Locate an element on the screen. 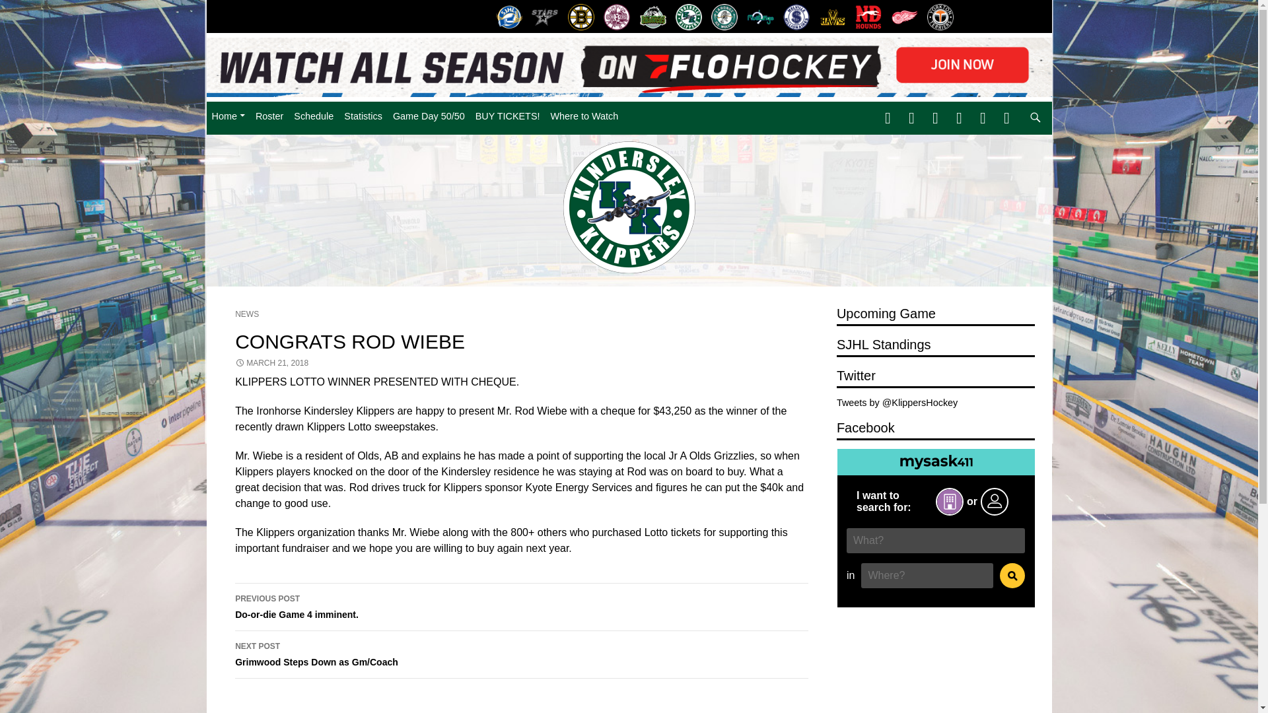 This screenshot has height=713, width=1268. Statistics is located at coordinates (363, 116).